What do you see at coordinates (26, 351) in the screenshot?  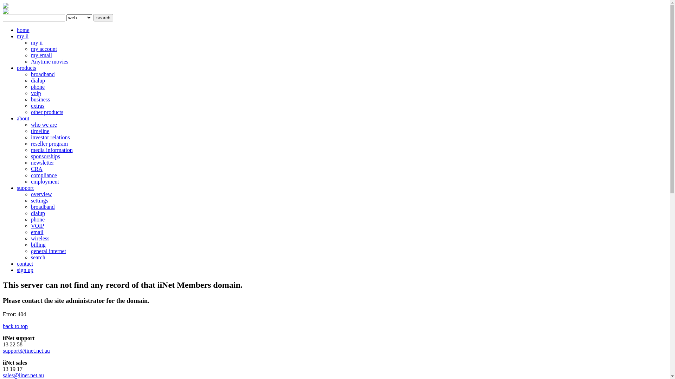 I see `support@iinet.net.au` at bounding box center [26, 351].